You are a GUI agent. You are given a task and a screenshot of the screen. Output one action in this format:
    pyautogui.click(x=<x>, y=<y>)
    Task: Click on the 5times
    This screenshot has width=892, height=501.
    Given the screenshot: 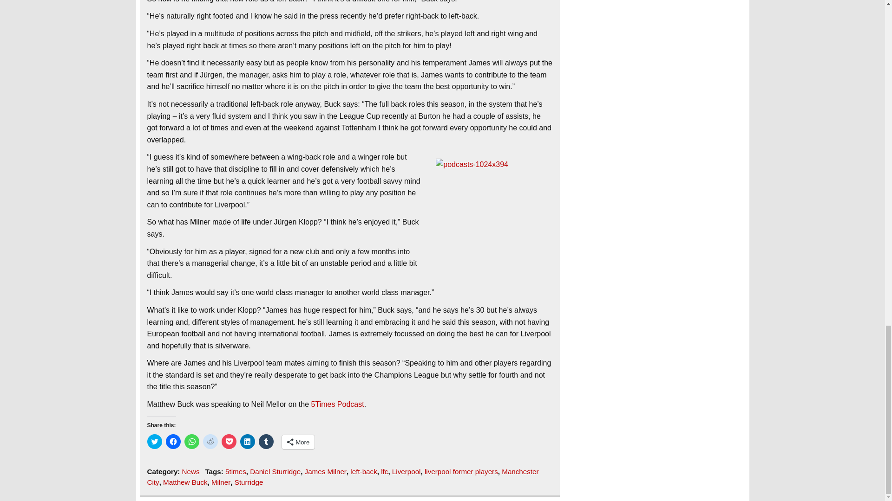 What is the action you would take?
    pyautogui.click(x=236, y=471)
    